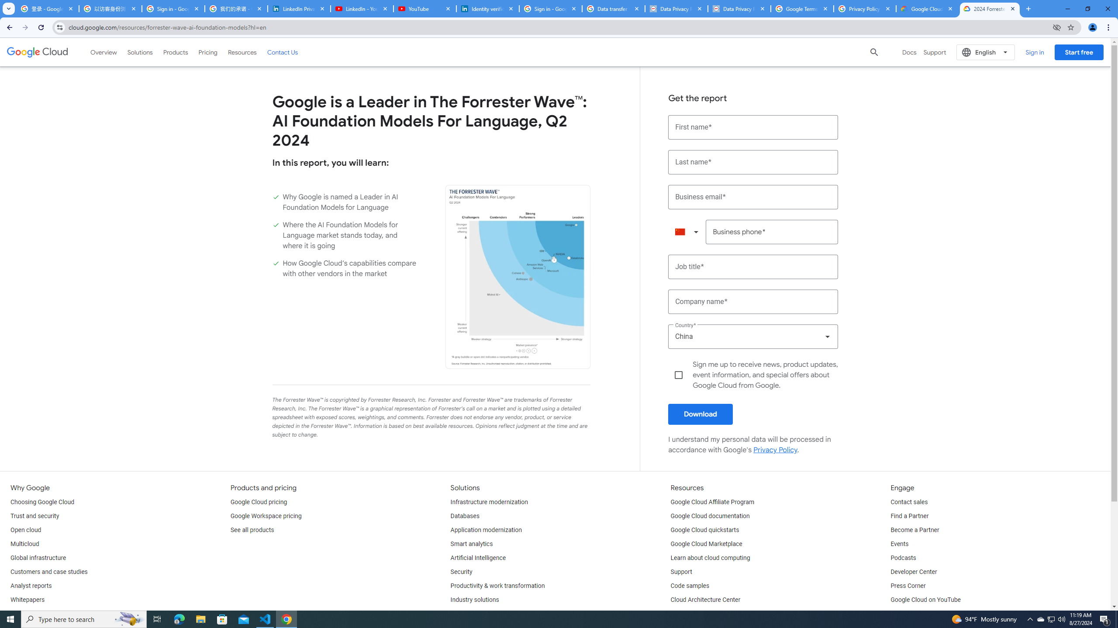 The width and height of the screenshot is (1118, 628). Describe the element at coordinates (903, 558) in the screenshot. I see `Podcasts` at that location.